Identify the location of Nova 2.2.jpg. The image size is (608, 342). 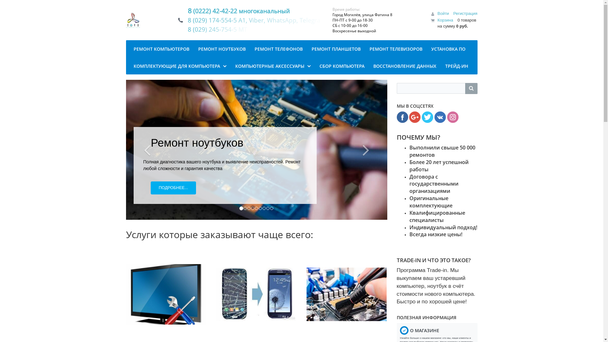
(133, 20).